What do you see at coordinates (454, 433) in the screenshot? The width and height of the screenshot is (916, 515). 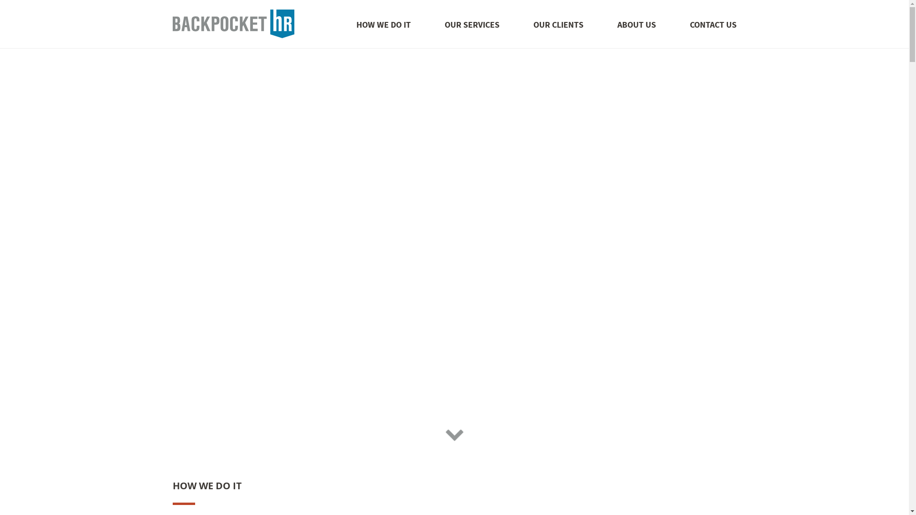 I see `Scroll down` at bounding box center [454, 433].